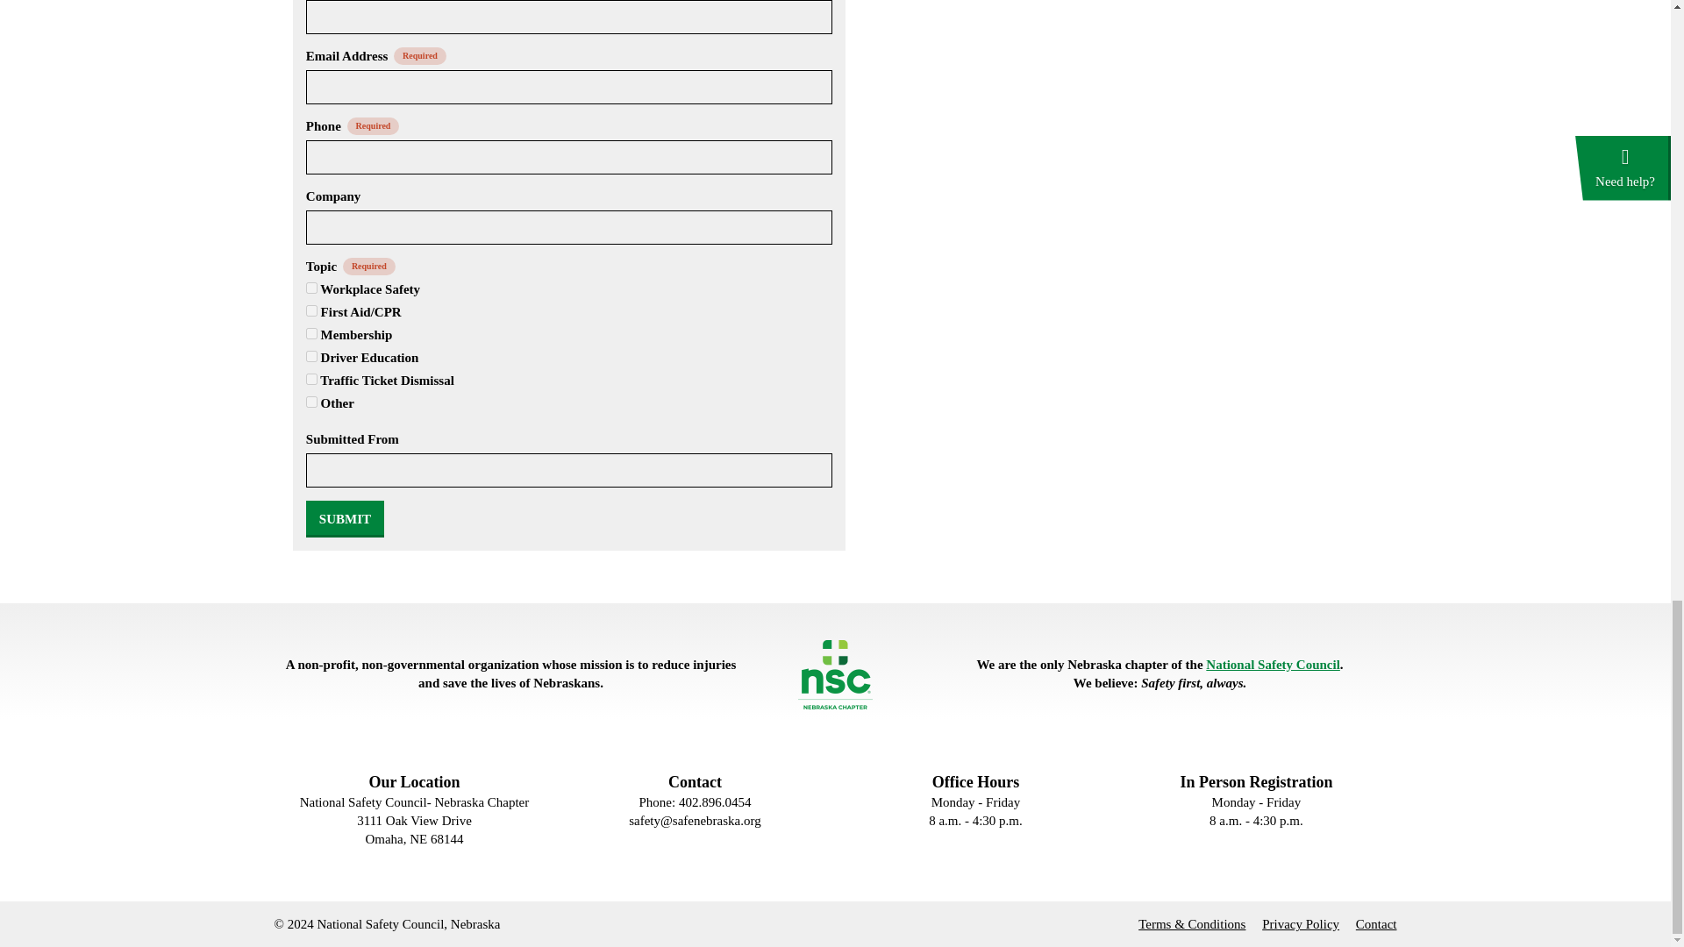 The width and height of the screenshot is (1684, 947). What do you see at coordinates (312, 288) in the screenshot?
I see `353` at bounding box center [312, 288].